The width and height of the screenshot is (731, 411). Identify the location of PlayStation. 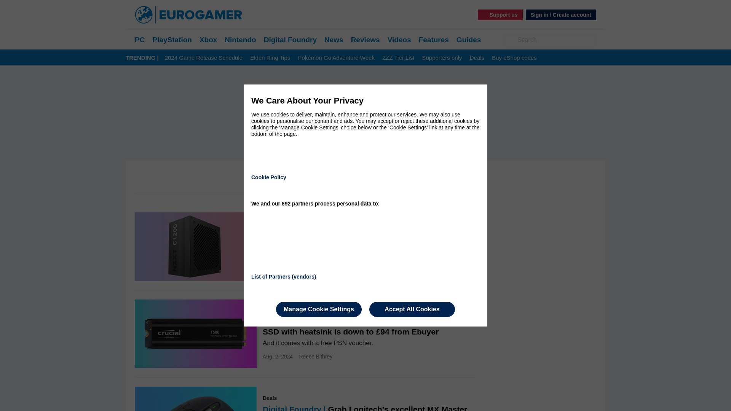
(172, 40).